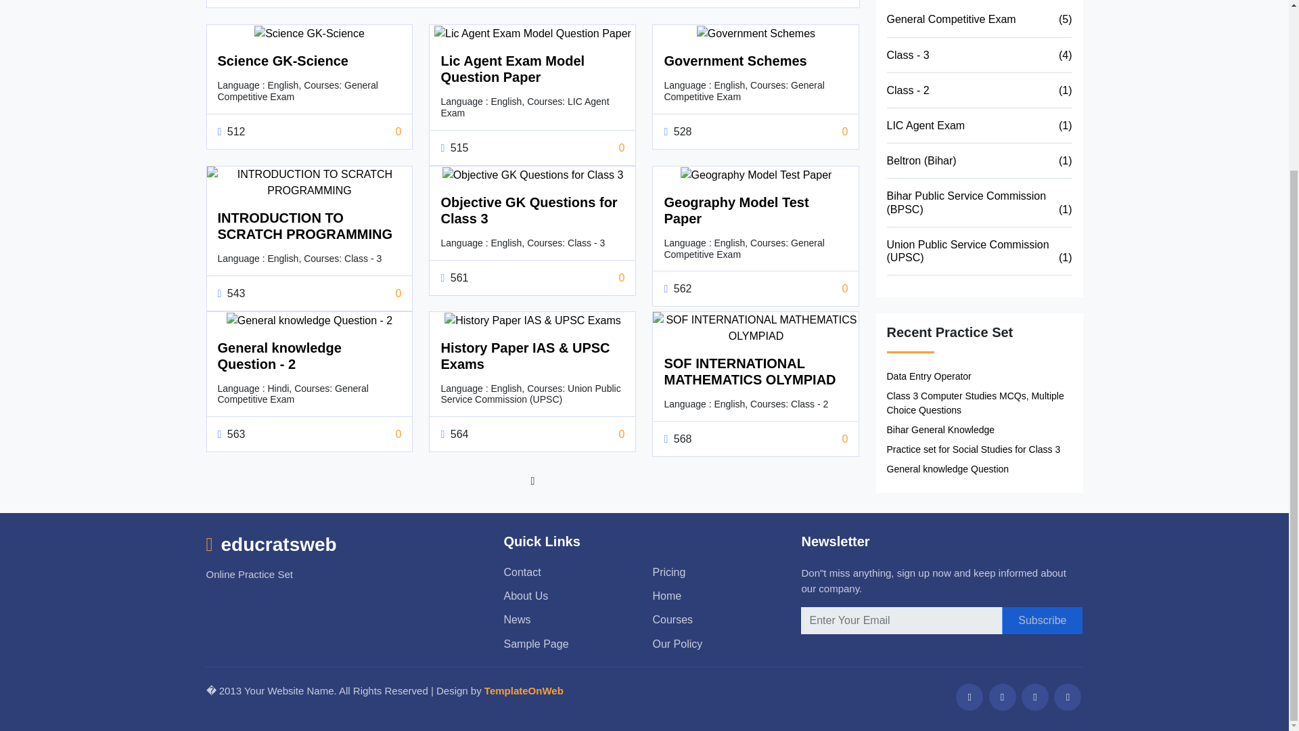 This screenshot has width=1299, height=731. Describe the element at coordinates (1034, 696) in the screenshot. I see `Twitter` at that location.